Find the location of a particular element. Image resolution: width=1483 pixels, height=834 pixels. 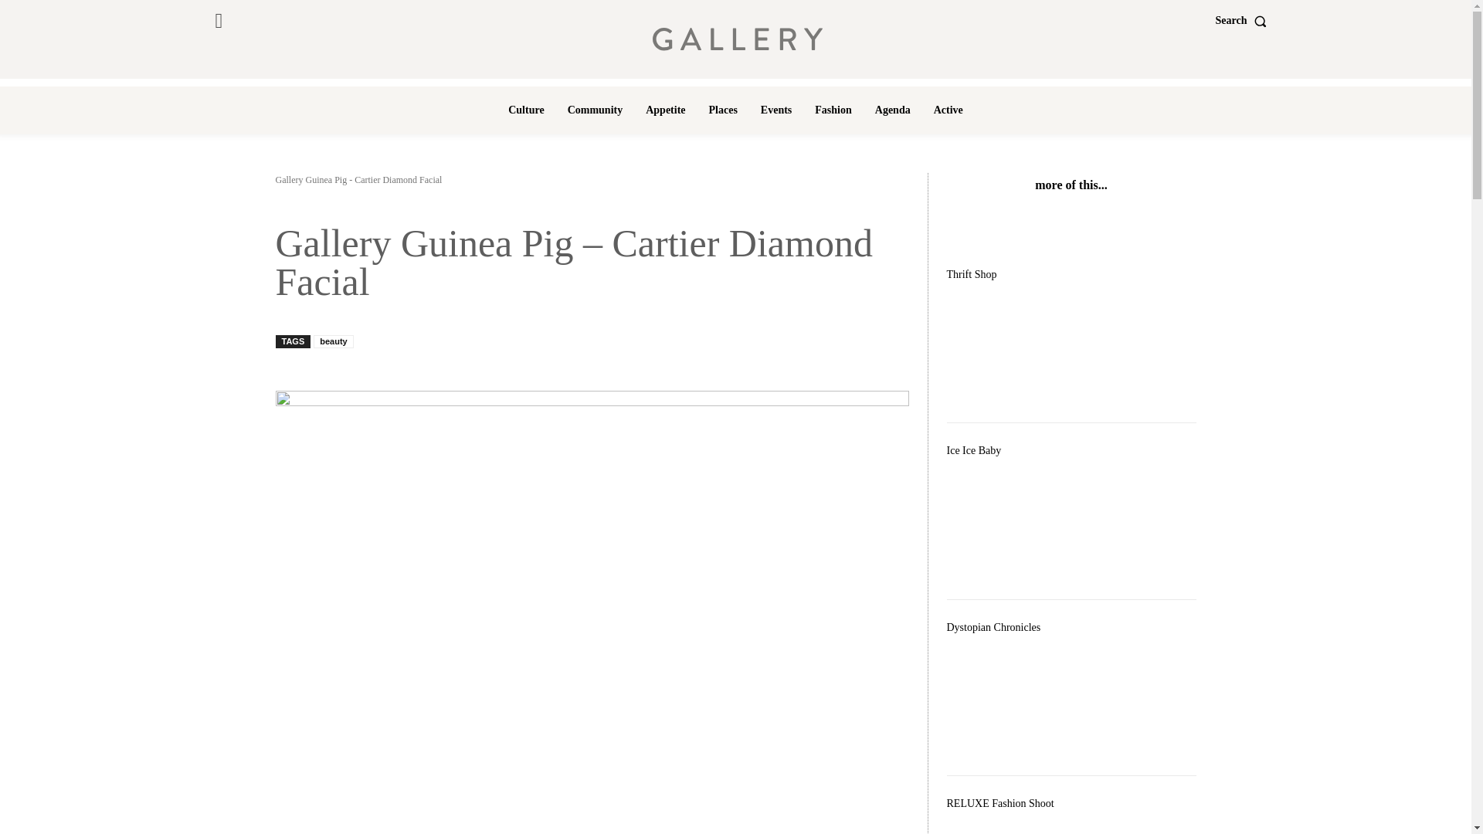

Fashion is located at coordinates (833, 110).